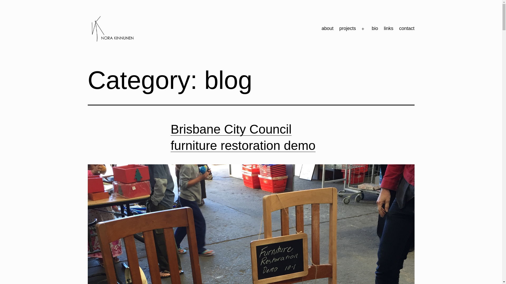 The image size is (506, 284). I want to click on links, so click(388, 29).